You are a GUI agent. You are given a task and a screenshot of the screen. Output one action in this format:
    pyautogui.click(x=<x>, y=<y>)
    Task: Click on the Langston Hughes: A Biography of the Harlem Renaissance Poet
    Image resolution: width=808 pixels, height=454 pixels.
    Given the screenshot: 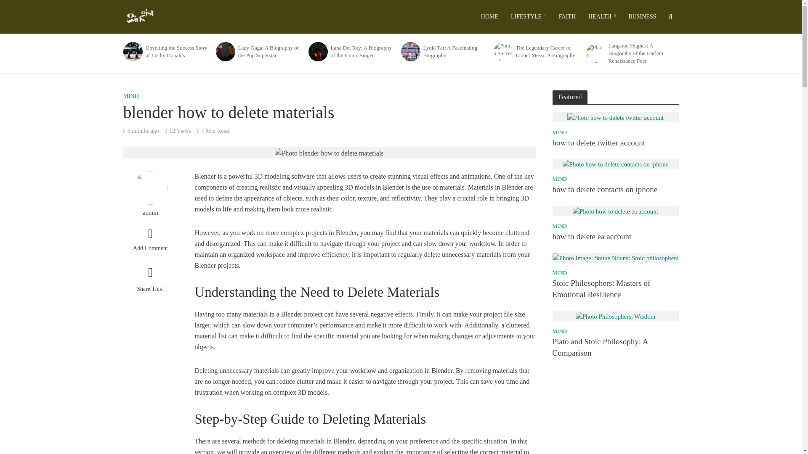 What is the action you would take?
    pyautogui.click(x=595, y=53)
    